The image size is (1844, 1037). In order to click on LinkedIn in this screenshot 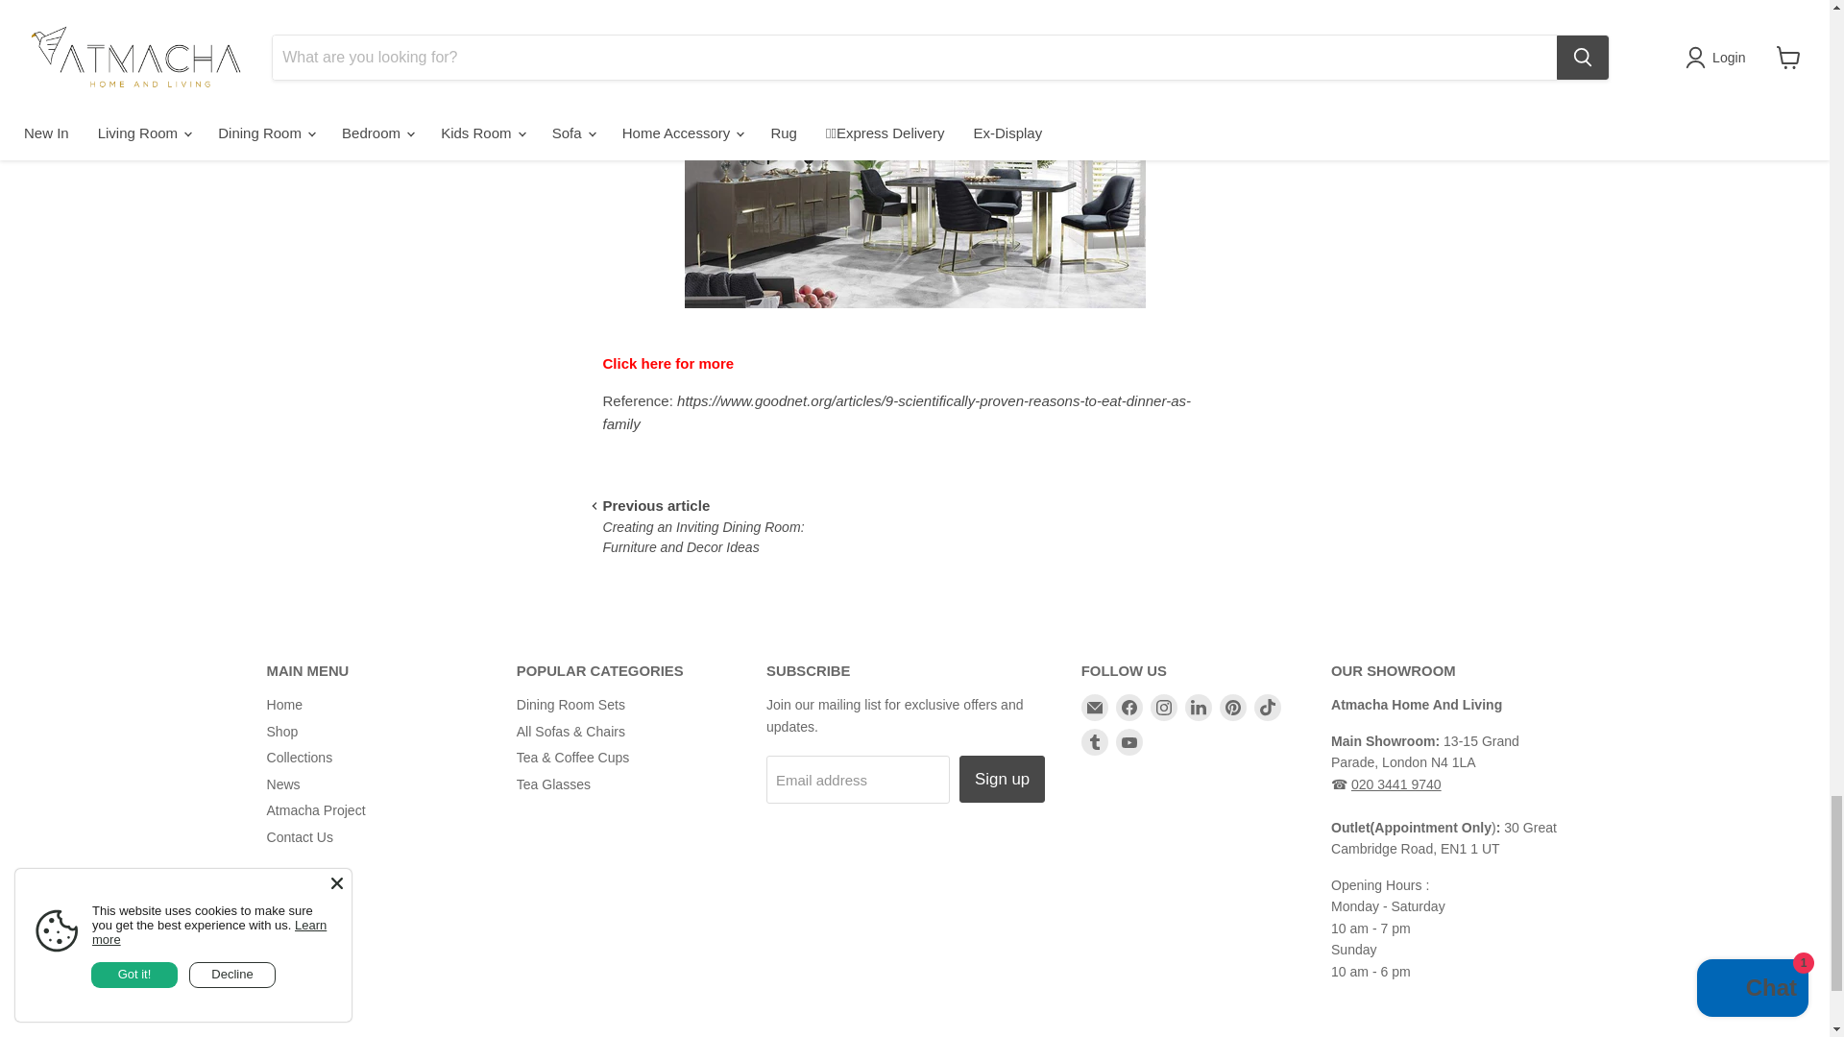, I will do `click(1199, 707)`.